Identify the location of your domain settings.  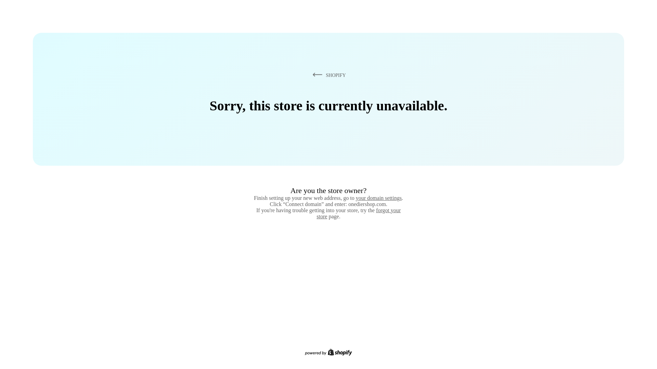
(378, 198).